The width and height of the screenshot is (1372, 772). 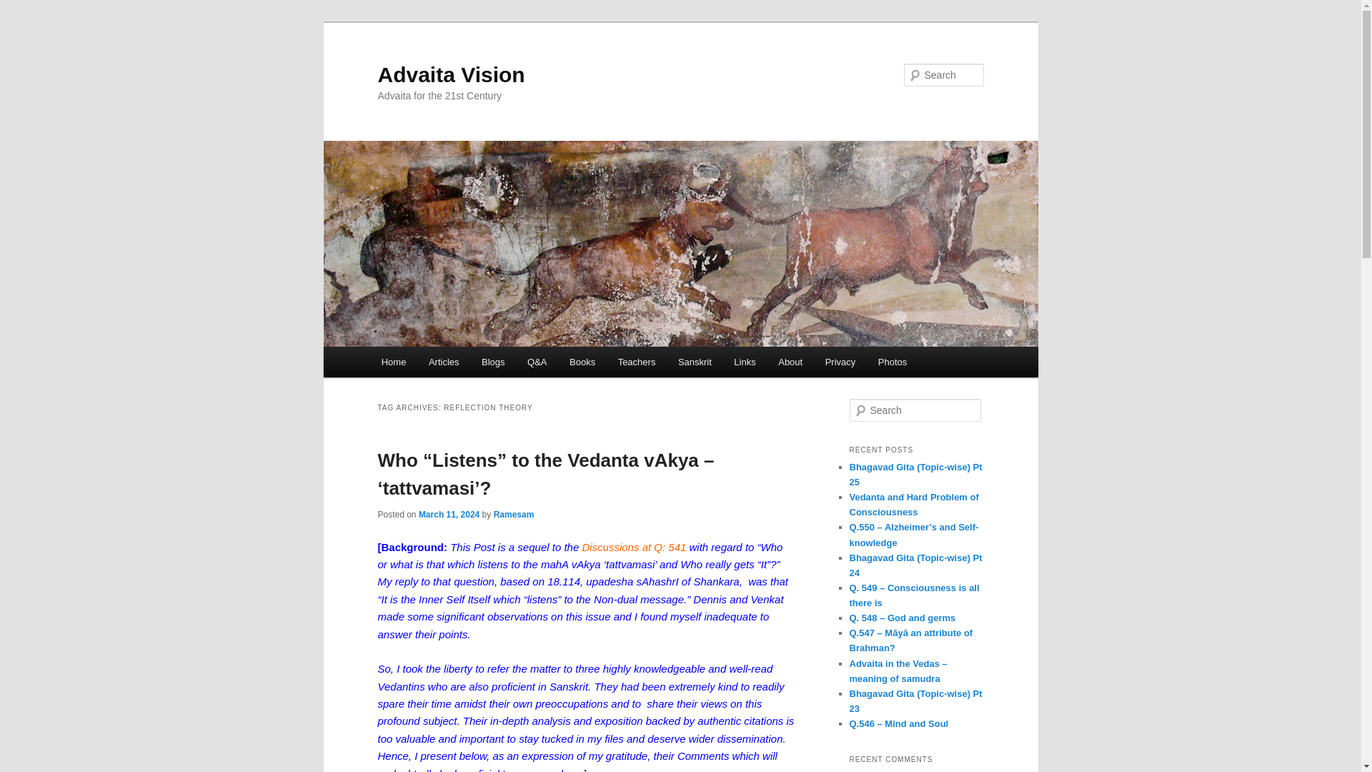 What do you see at coordinates (582, 362) in the screenshot?
I see `Books` at bounding box center [582, 362].